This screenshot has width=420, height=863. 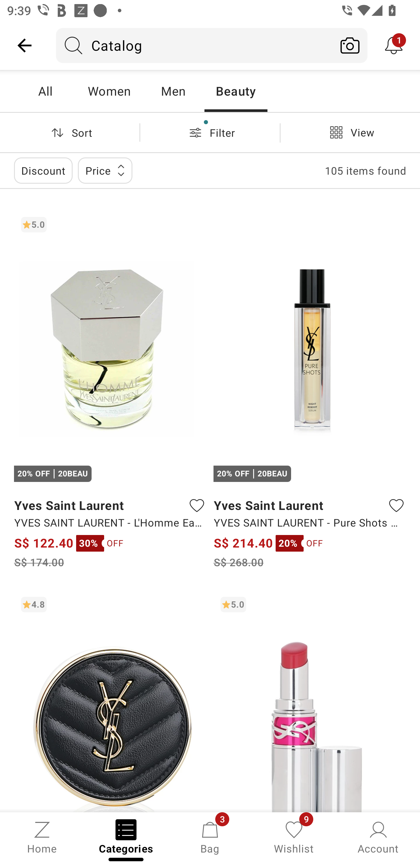 What do you see at coordinates (24, 45) in the screenshot?
I see `Navigate up` at bounding box center [24, 45].